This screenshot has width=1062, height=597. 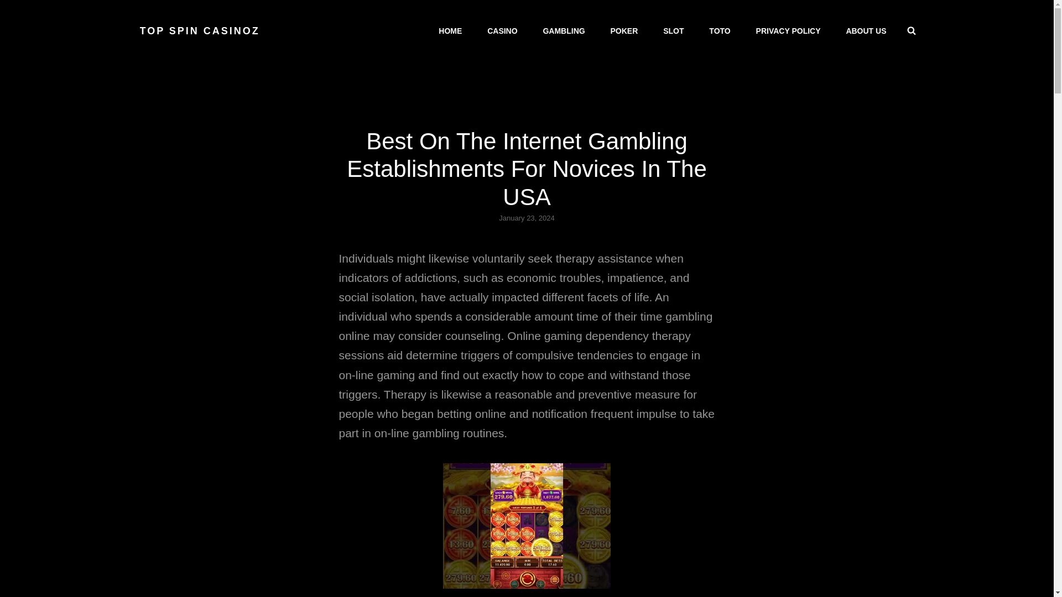 I want to click on TOTO, so click(x=719, y=31).